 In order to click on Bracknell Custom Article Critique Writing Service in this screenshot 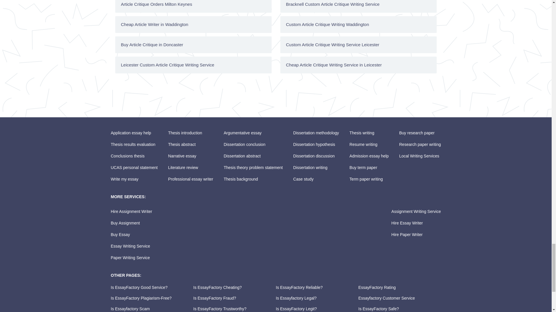, I will do `click(358, 6)`.